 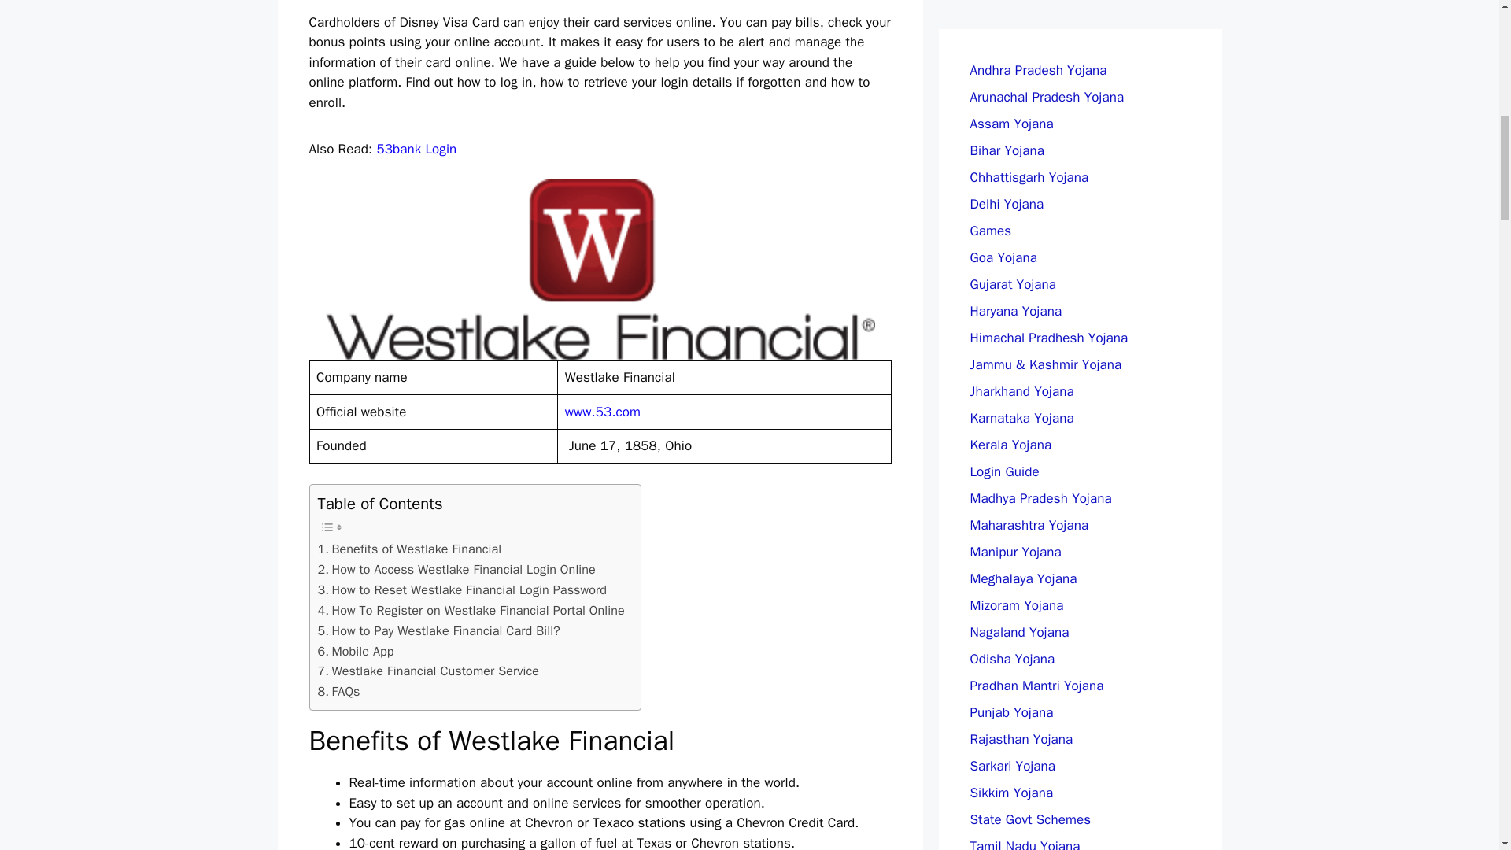 What do you see at coordinates (356, 652) in the screenshot?
I see `Mobile App` at bounding box center [356, 652].